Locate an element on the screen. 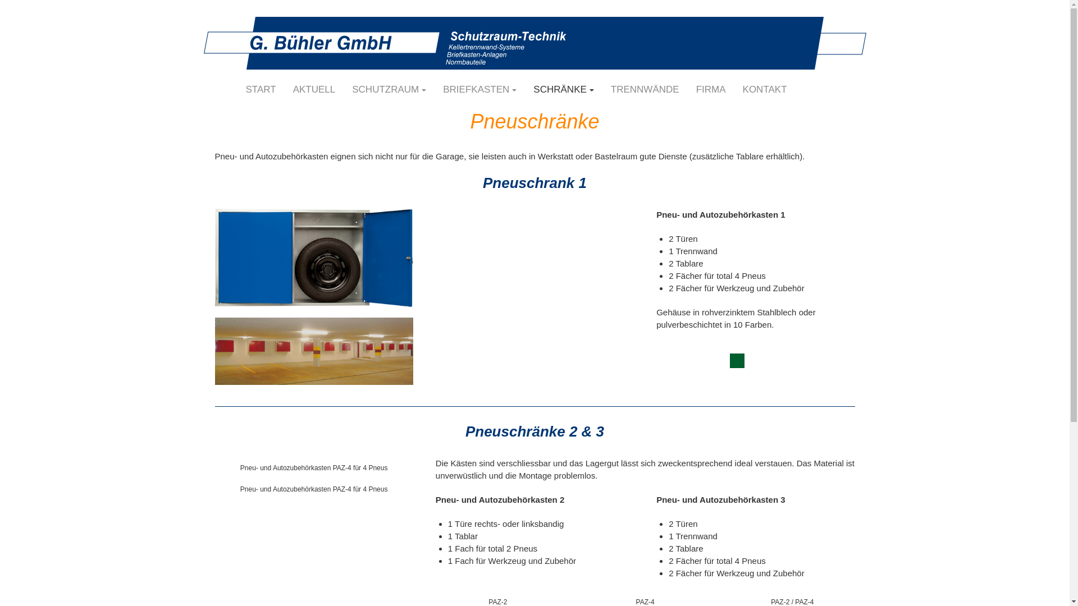 The height and width of the screenshot is (606, 1078). RAL 5010 is located at coordinates (701, 353).